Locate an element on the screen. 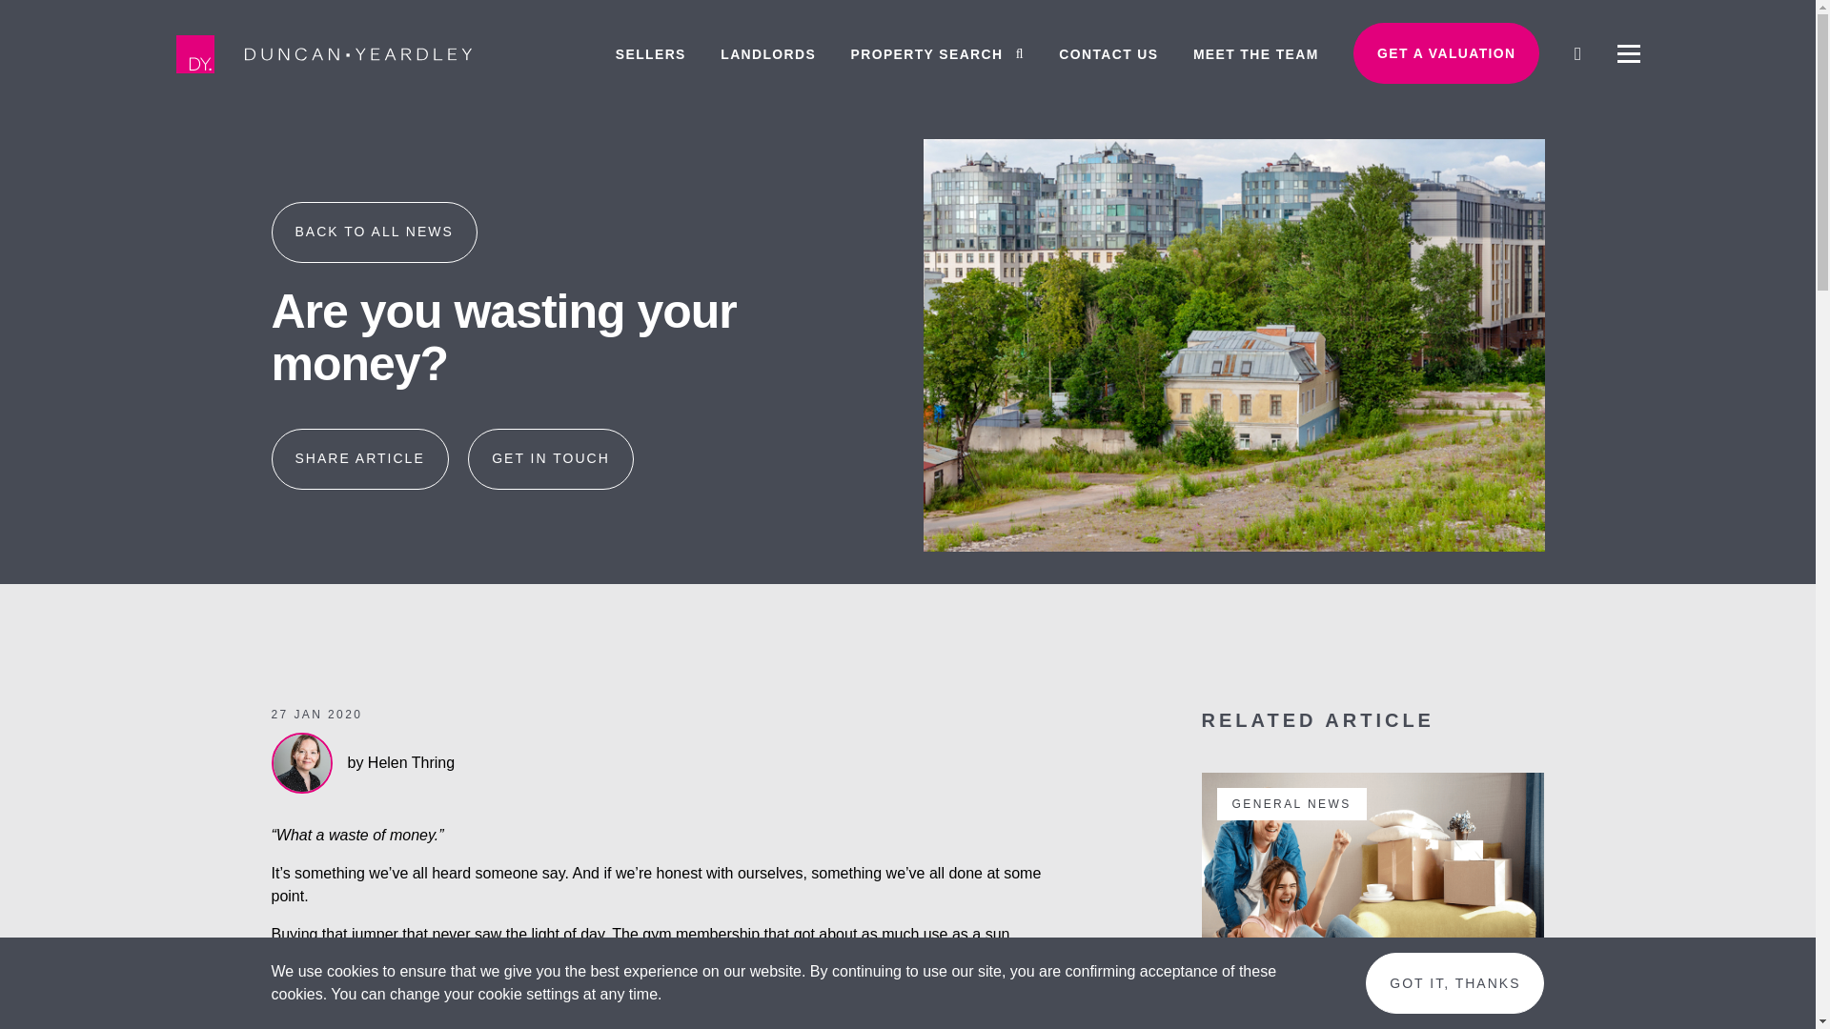  PROPERTY SEARCH is located at coordinates (938, 44).